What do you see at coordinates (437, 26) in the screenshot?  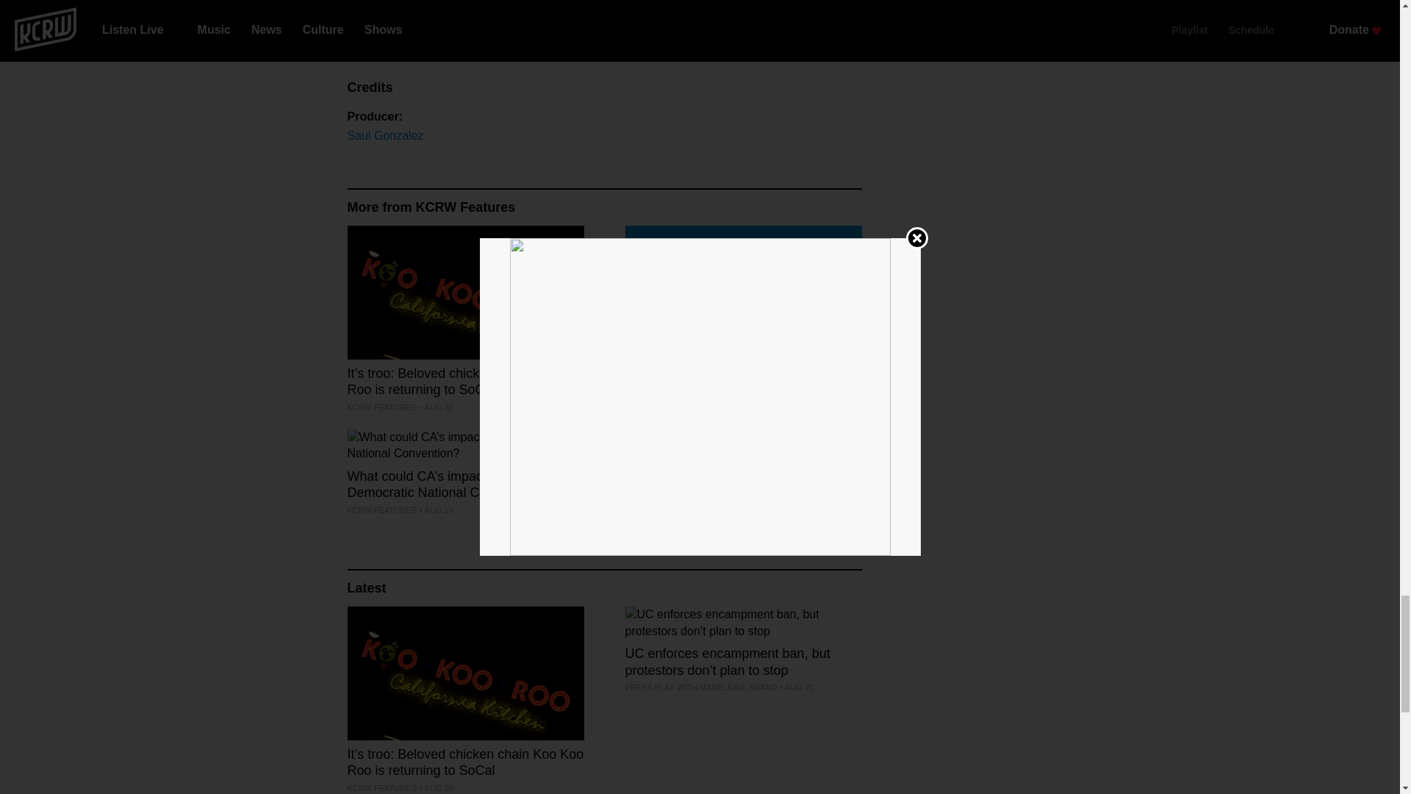 I see `Download our App` at bounding box center [437, 26].